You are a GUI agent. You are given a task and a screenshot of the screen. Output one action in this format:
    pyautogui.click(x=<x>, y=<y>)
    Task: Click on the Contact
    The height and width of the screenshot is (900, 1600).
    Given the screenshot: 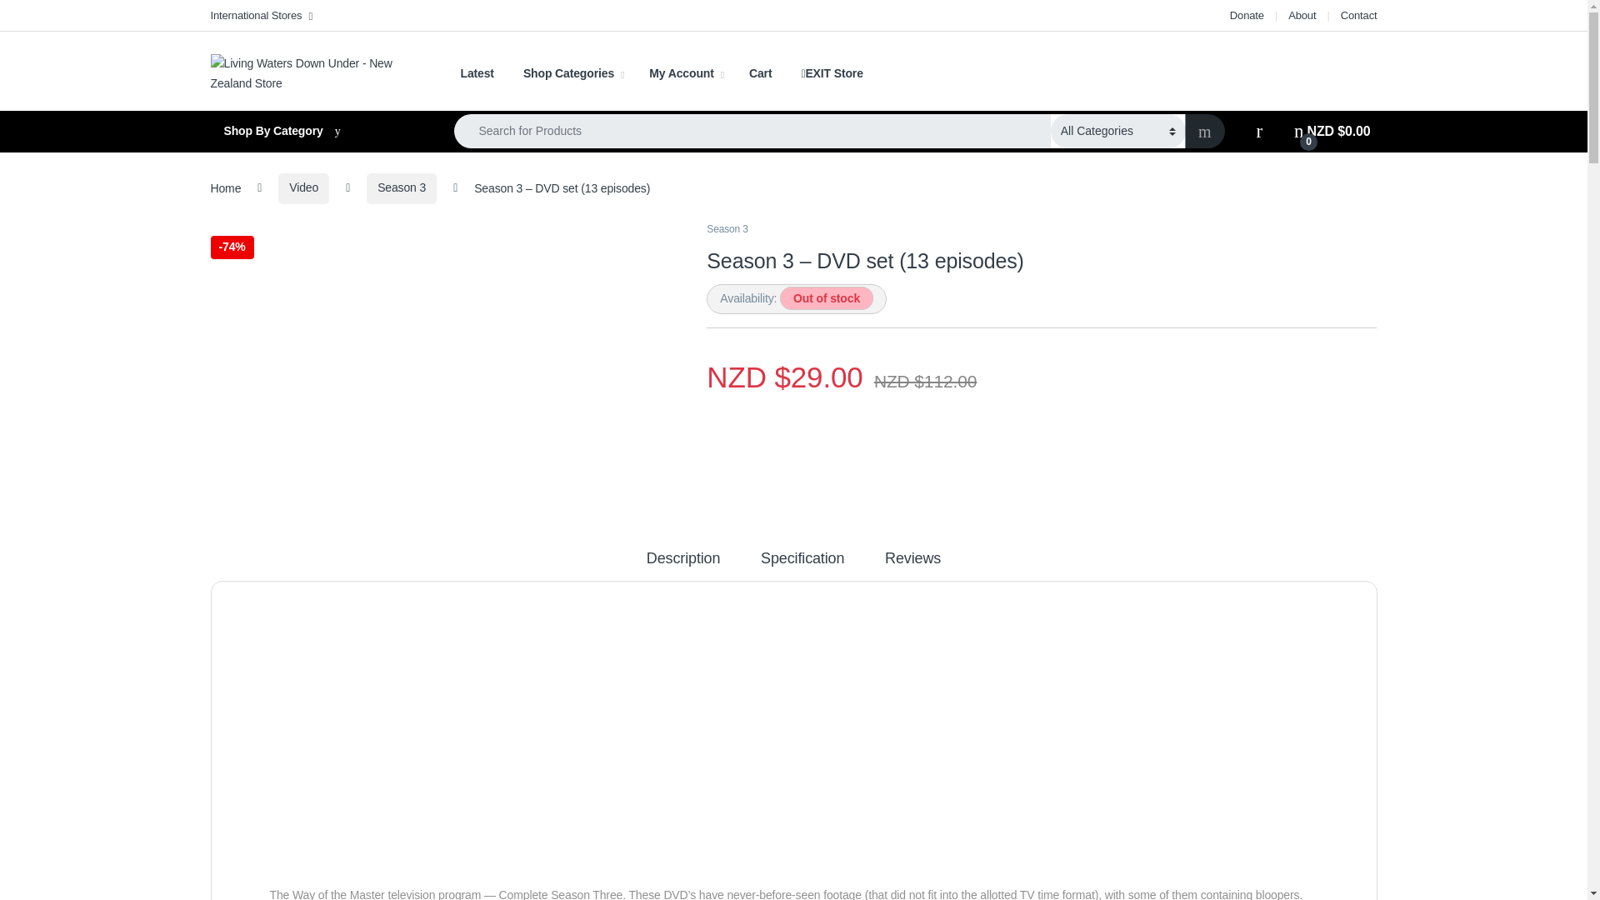 What is the action you would take?
    pyautogui.click(x=1358, y=15)
    